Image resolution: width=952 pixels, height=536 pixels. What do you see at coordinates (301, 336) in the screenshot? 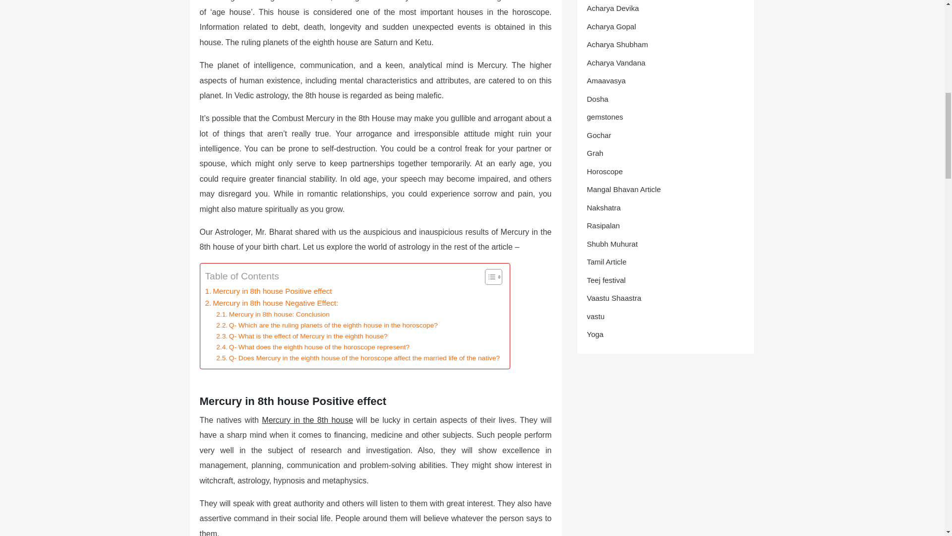
I see `Q- What is the effect of Mercury in the eighth house?` at bounding box center [301, 336].